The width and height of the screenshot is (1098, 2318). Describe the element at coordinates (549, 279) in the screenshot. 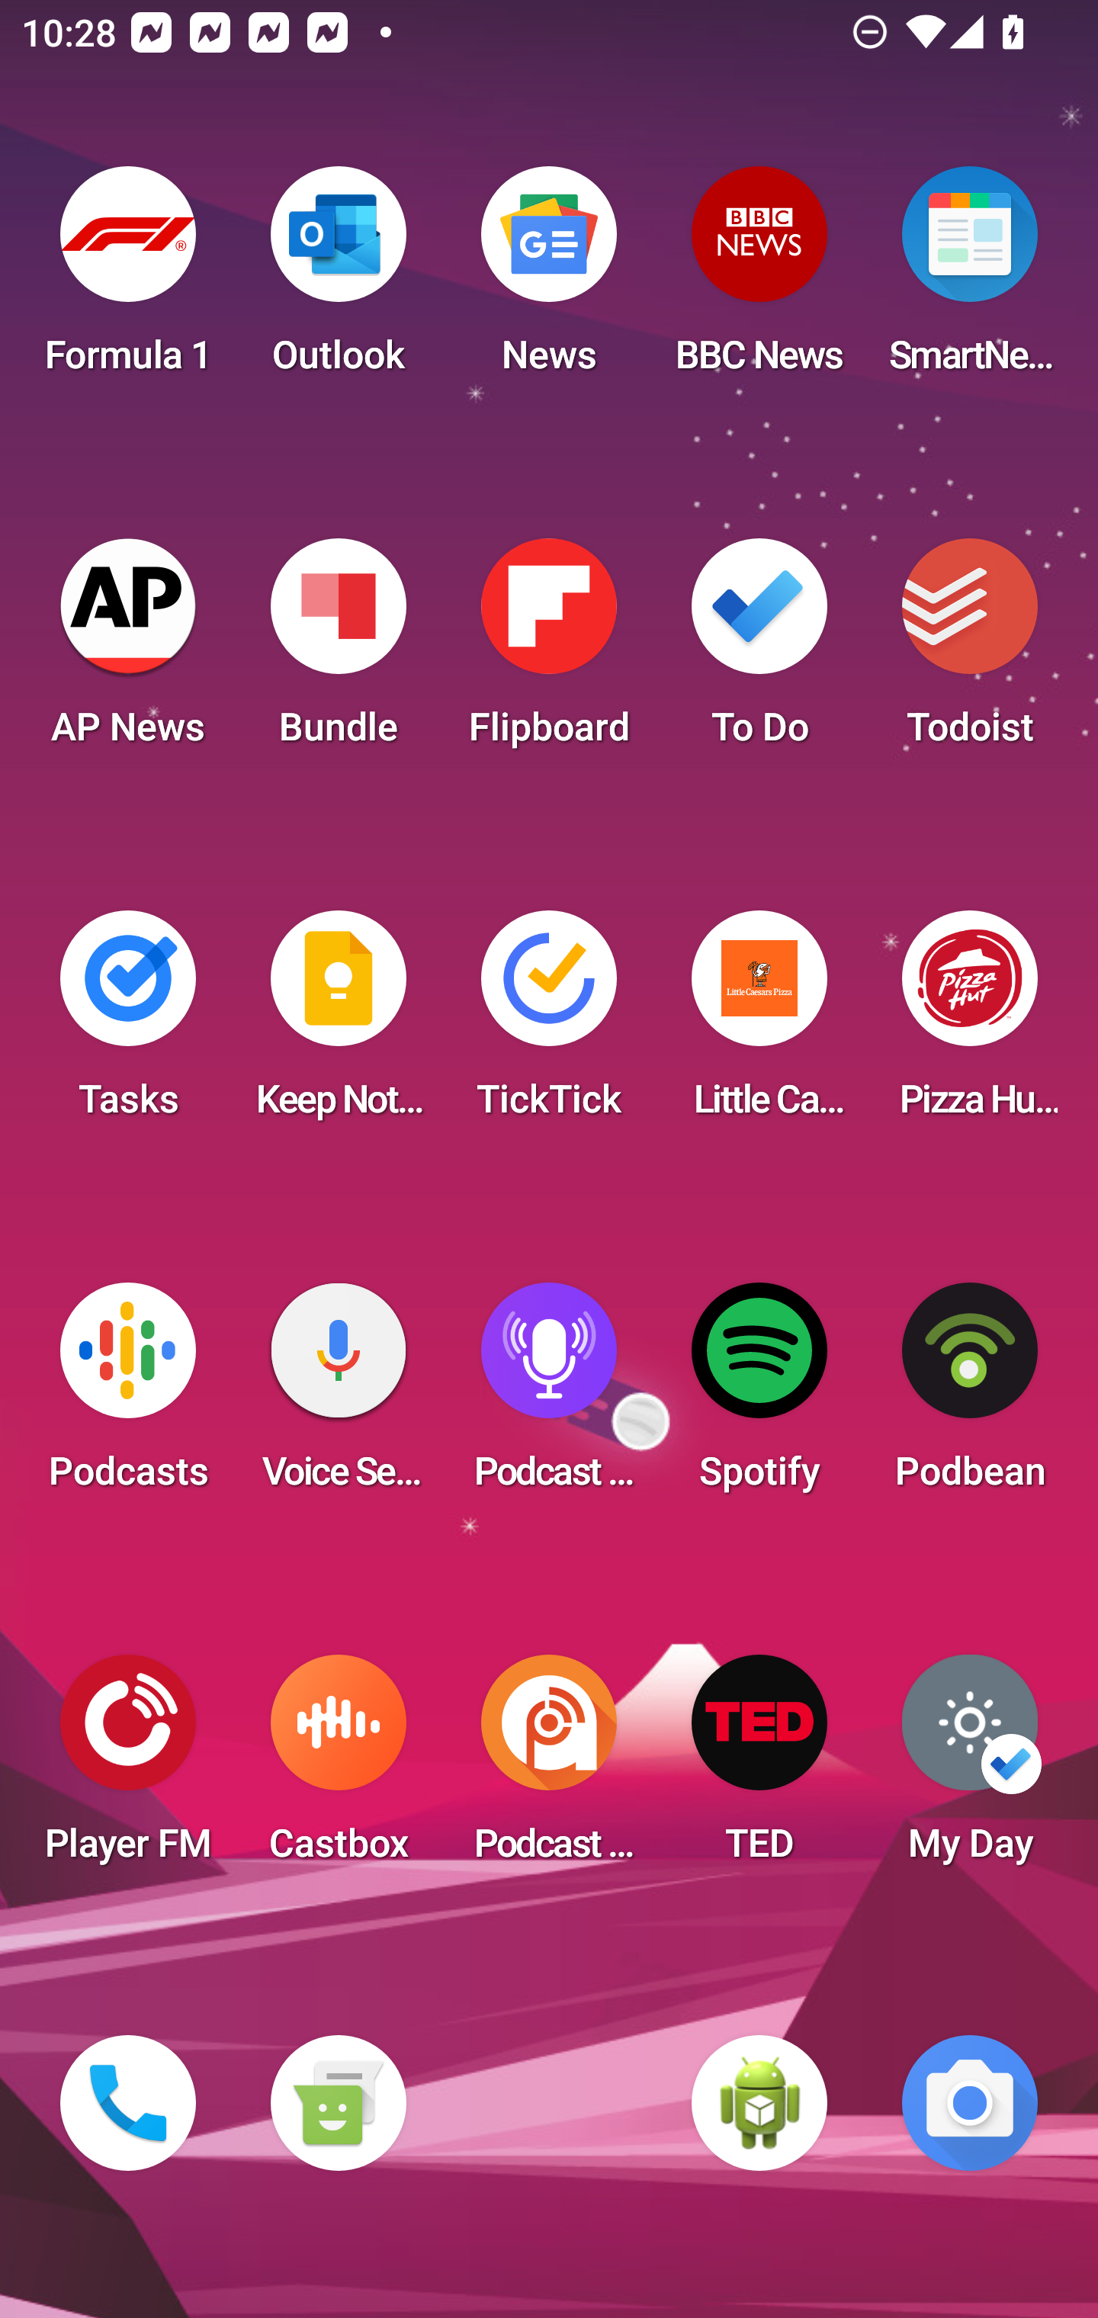

I see `News` at that location.